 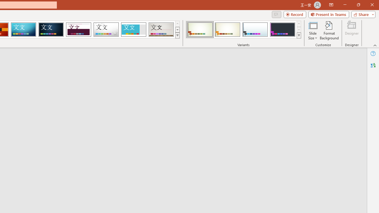 What do you see at coordinates (373, 65) in the screenshot?
I see `Translator` at bounding box center [373, 65].